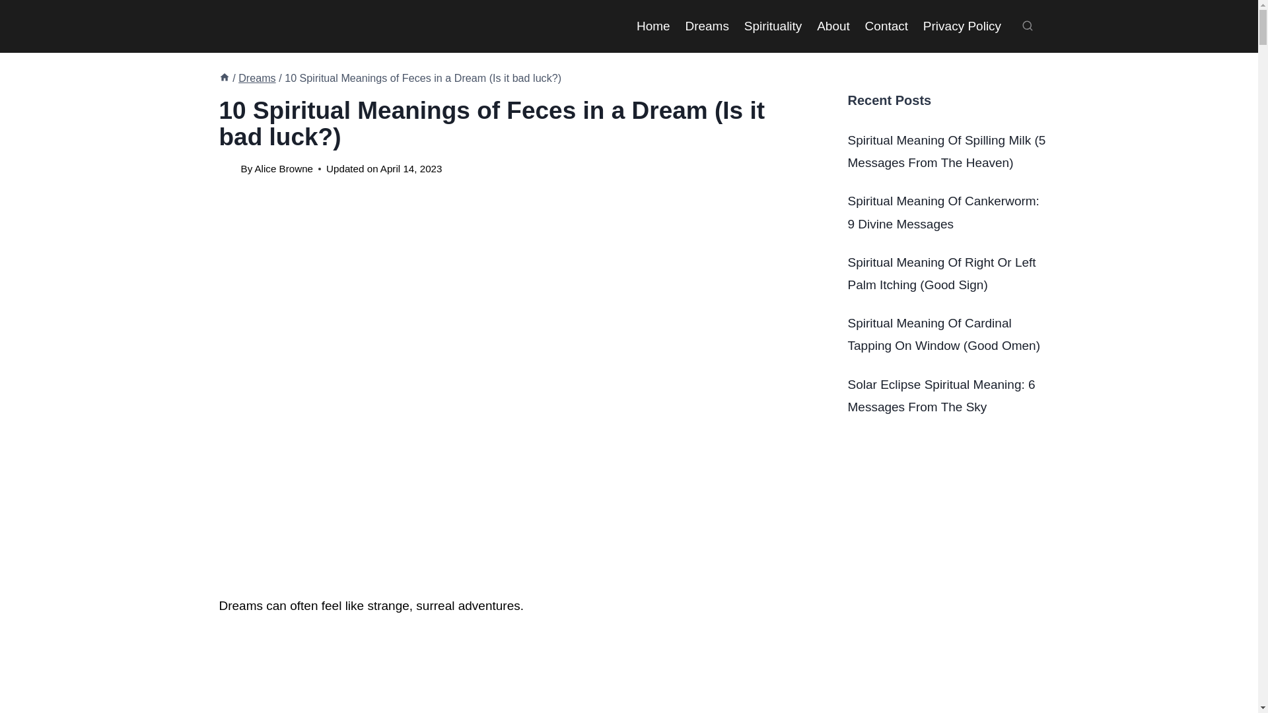 Image resolution: width=1268 pixels, height=713 pixels. What do you see at coordinates (886, 25) in the screenshot?
I see `Contact` at bounding box center [886, 25].